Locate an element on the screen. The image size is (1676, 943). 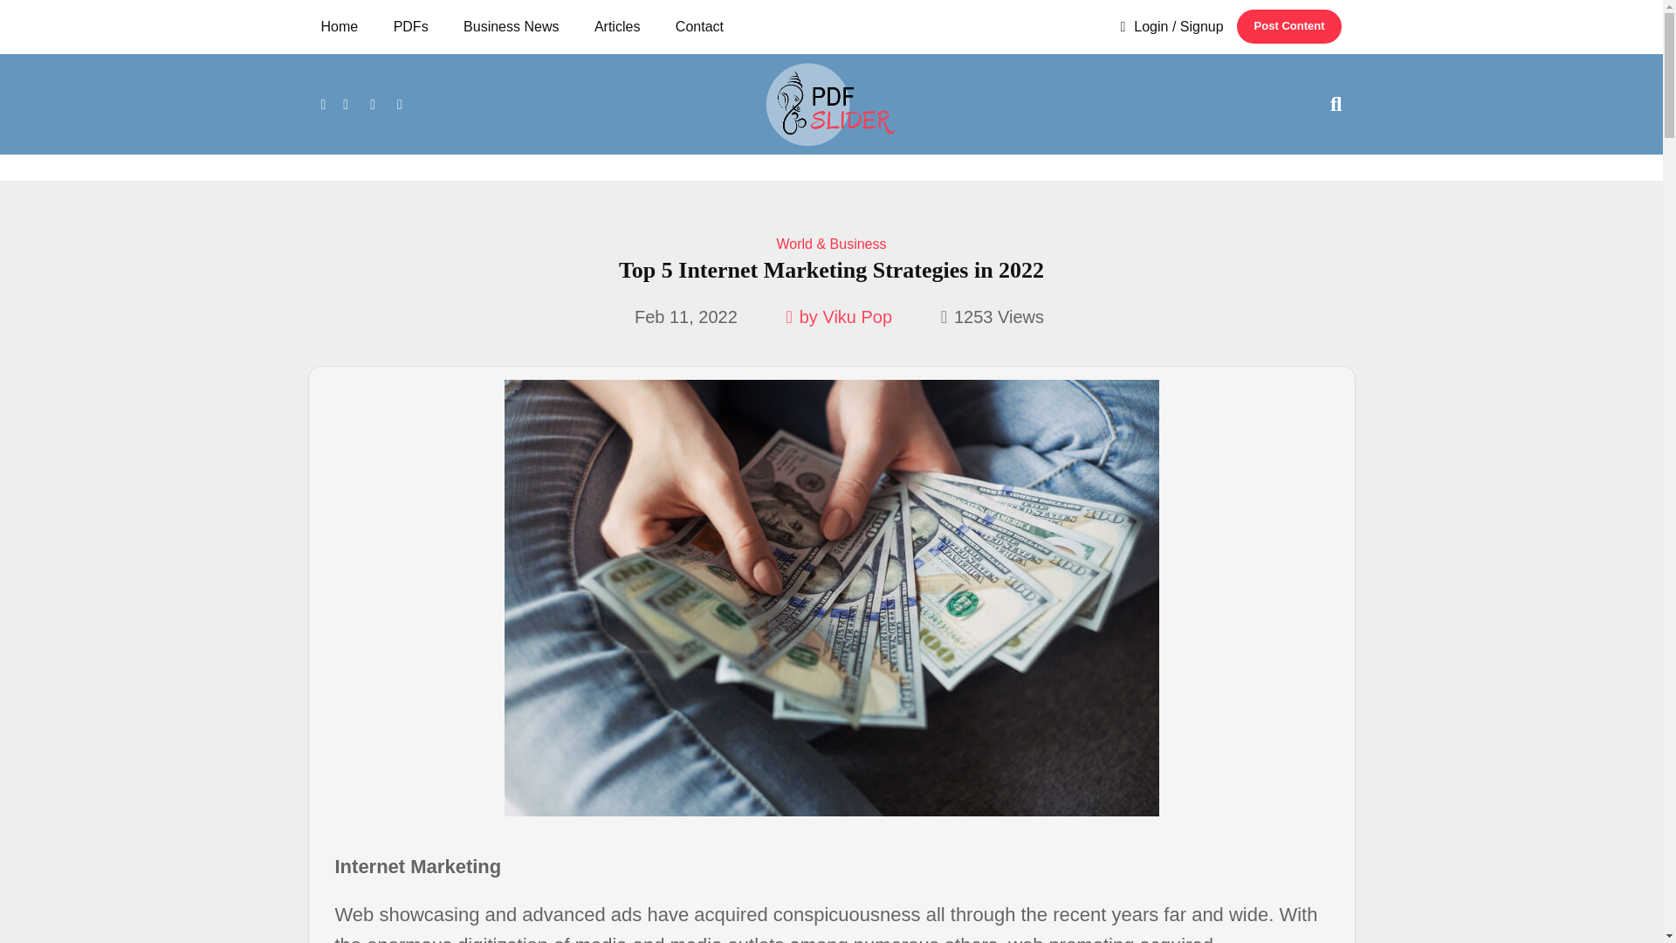
Post Content is located at coordinates (1288, 26).